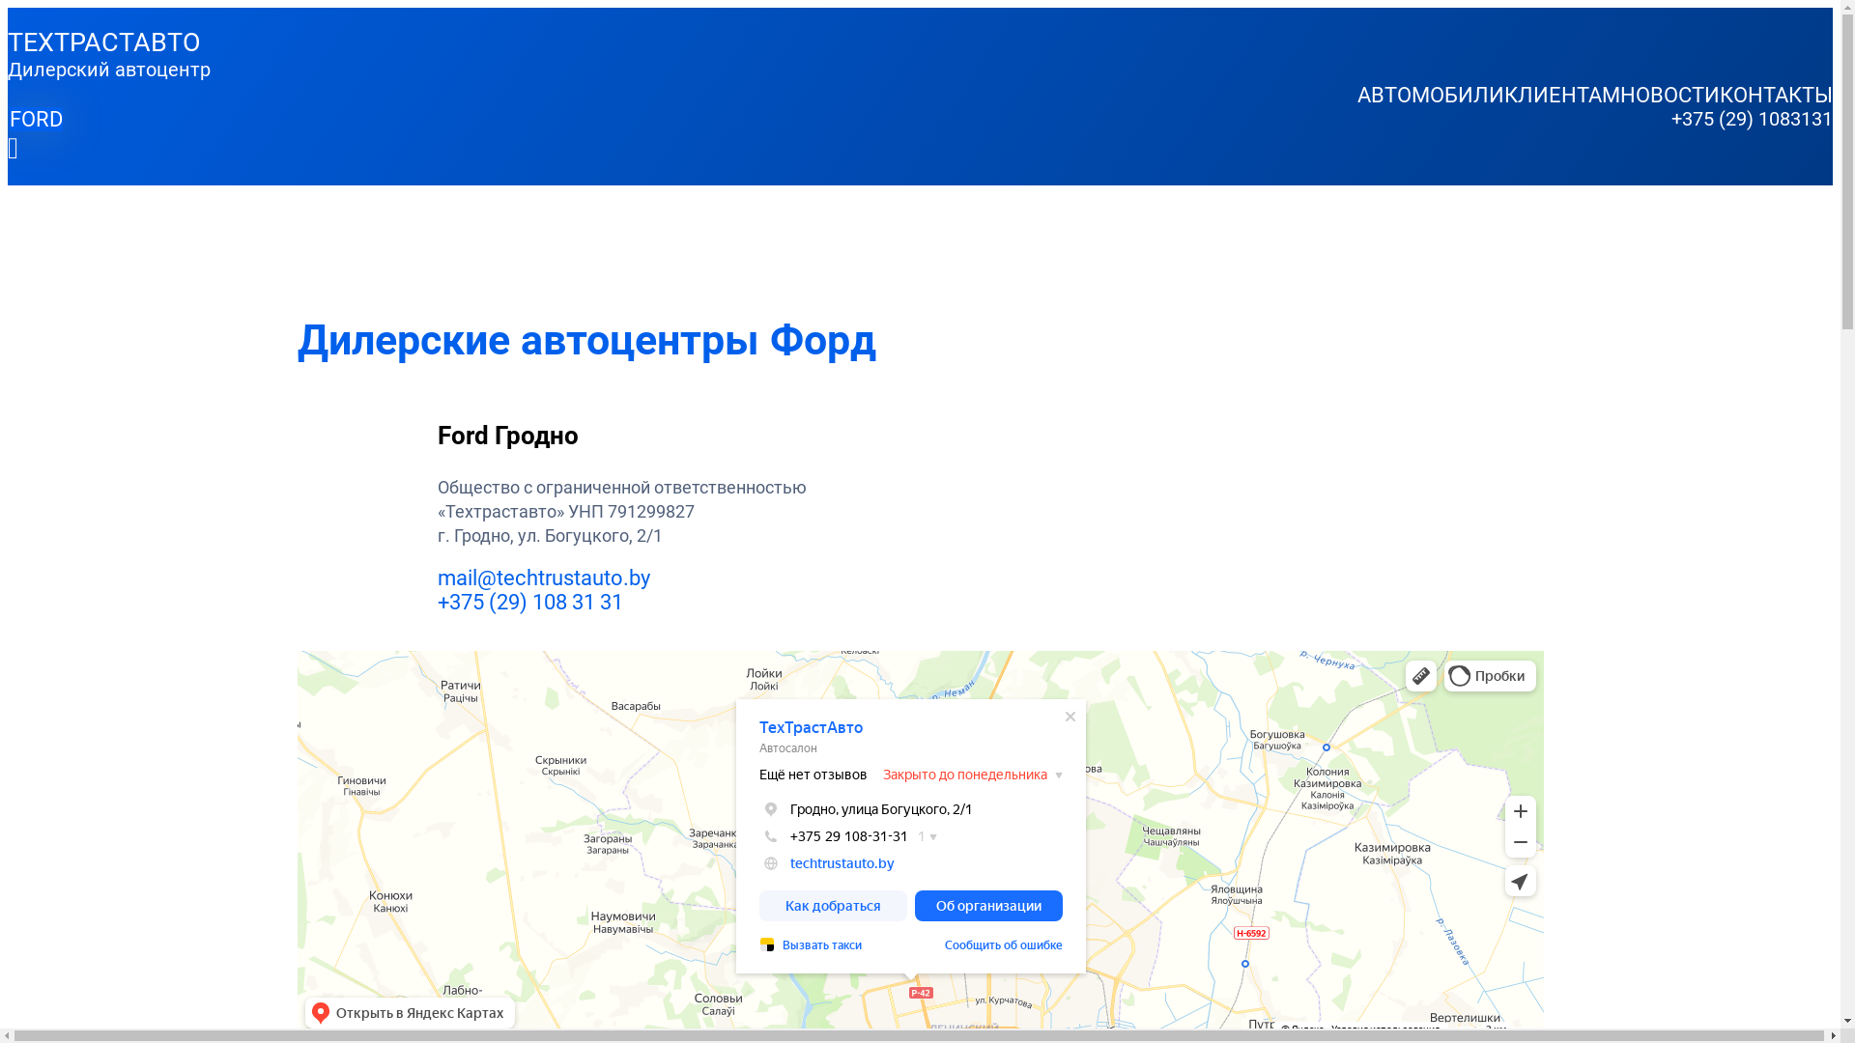 The image size is (1855, 1043). I want to click on +375 (29) 1083131, so click(920, 119).